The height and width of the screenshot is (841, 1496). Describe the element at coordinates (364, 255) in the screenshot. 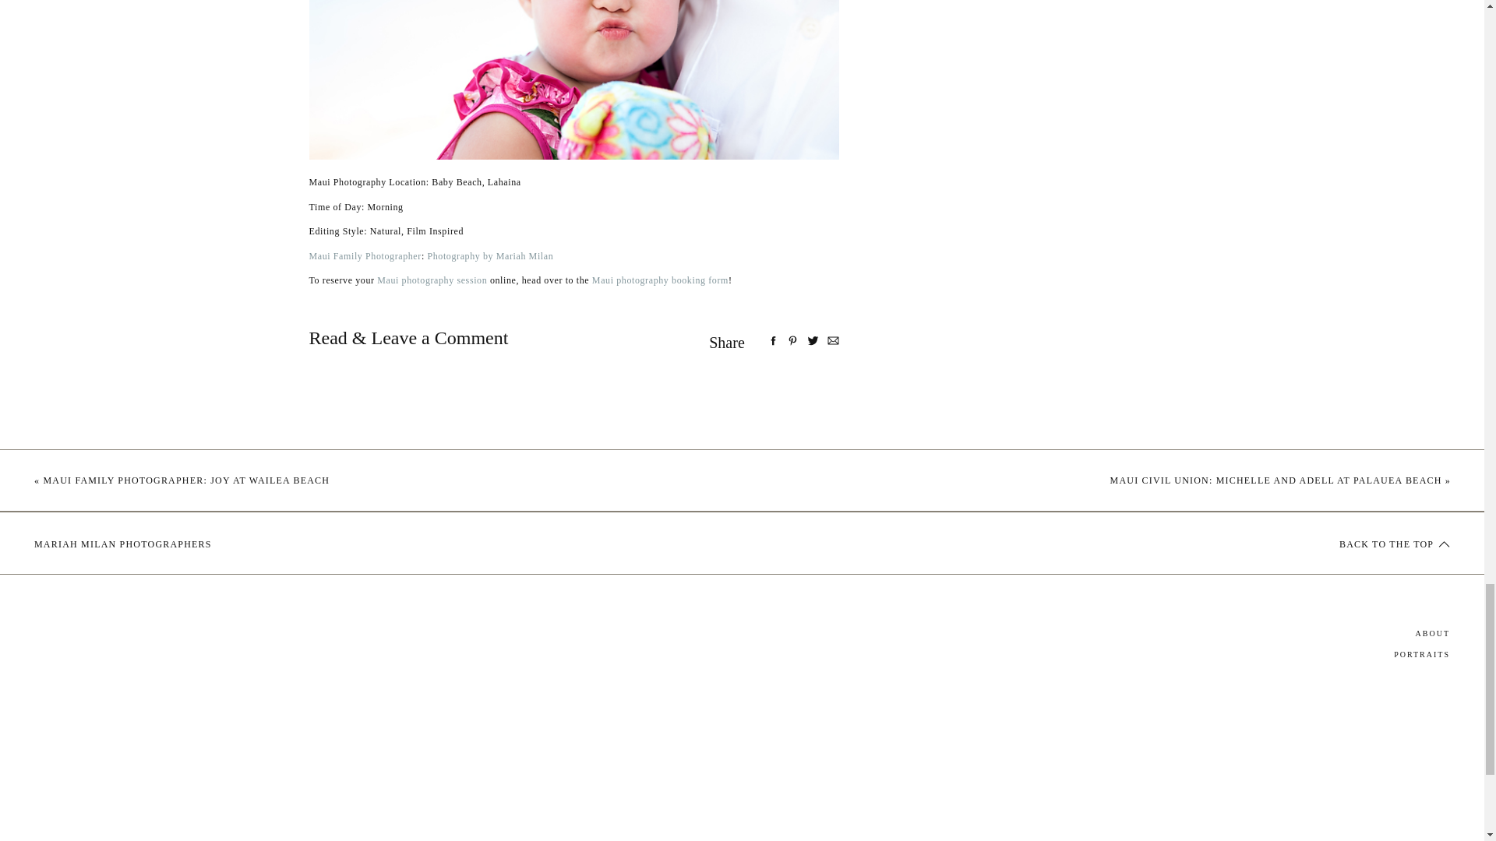

I see `Maui Family Photographer` at that location.